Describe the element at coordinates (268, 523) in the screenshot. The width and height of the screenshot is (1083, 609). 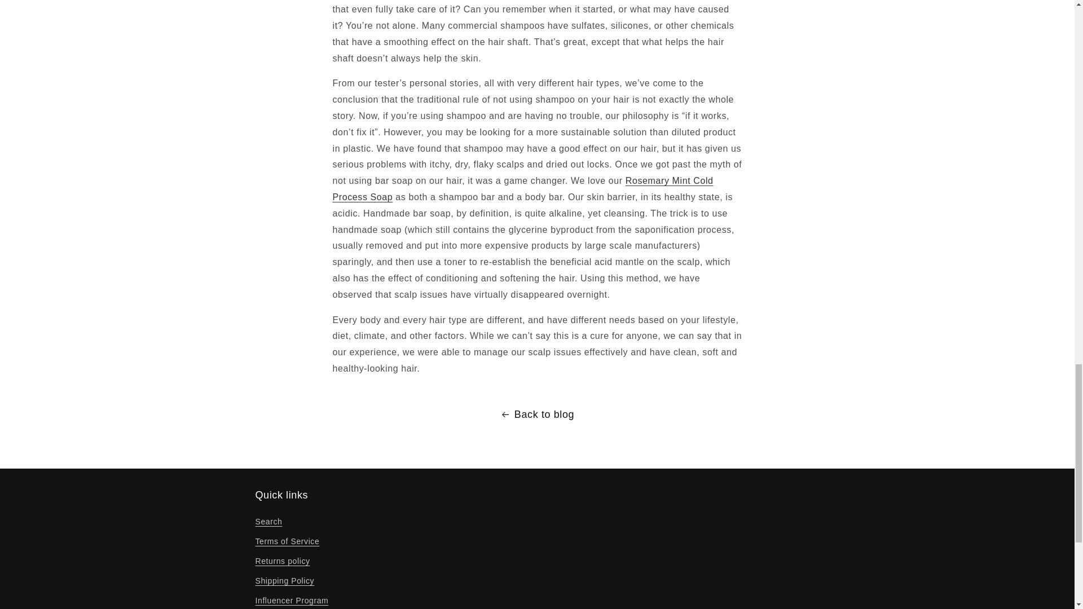
I see `Search` at that location.